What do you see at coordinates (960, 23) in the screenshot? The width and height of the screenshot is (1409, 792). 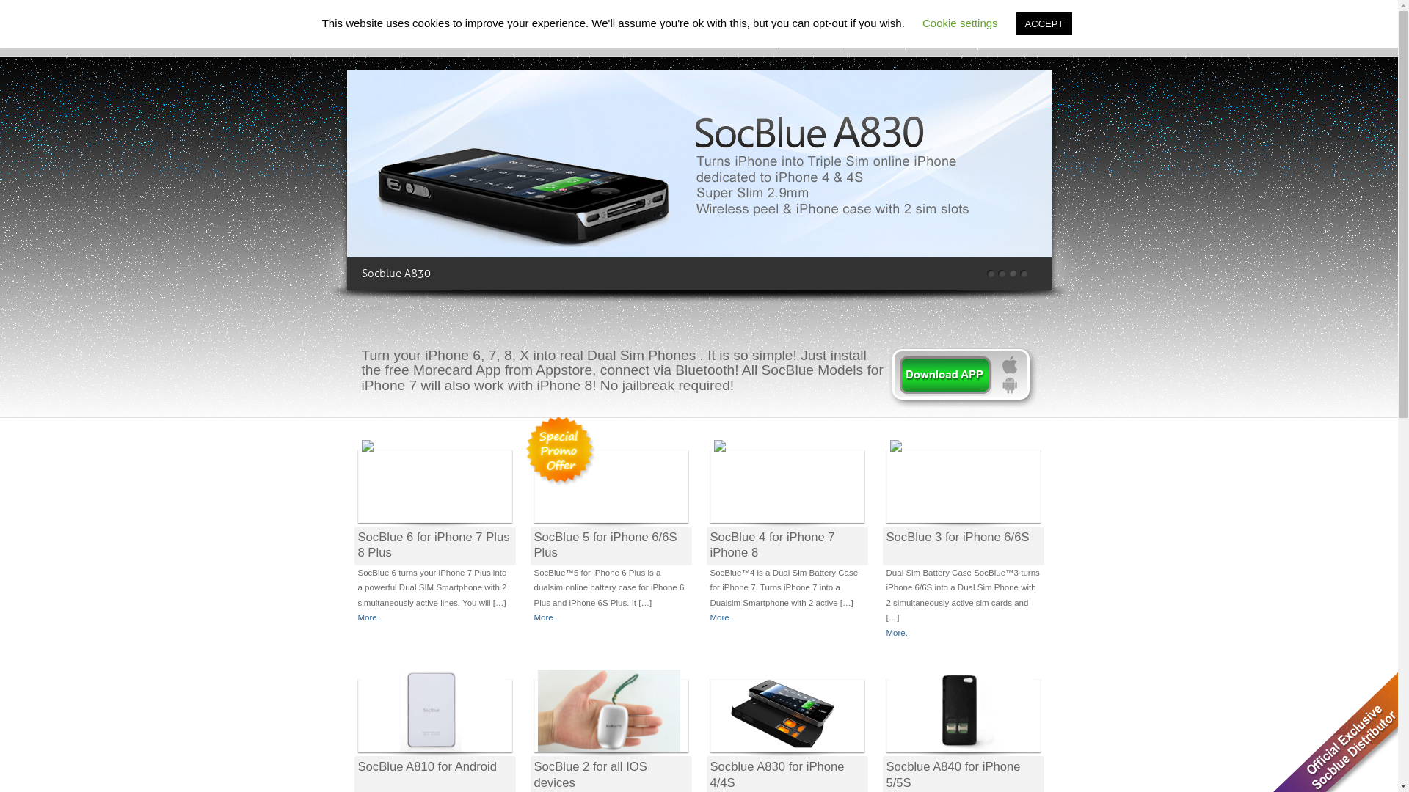 I see `Cookie settings` at bounding box center [960, 23].